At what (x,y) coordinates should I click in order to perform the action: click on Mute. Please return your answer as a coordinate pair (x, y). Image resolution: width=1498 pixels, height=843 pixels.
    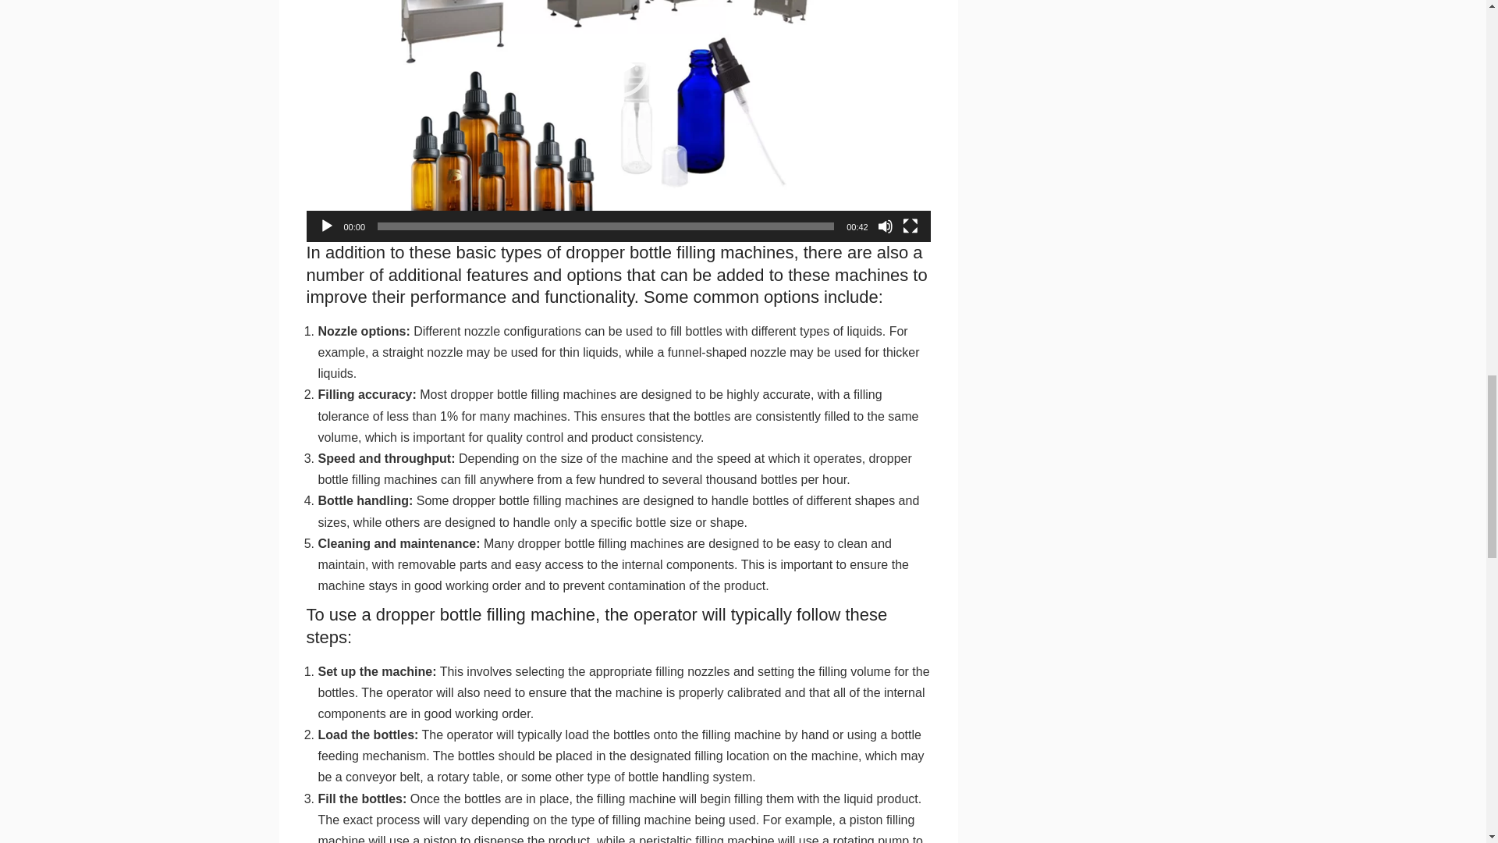
    Looking at the image, I should click on (885, 226).